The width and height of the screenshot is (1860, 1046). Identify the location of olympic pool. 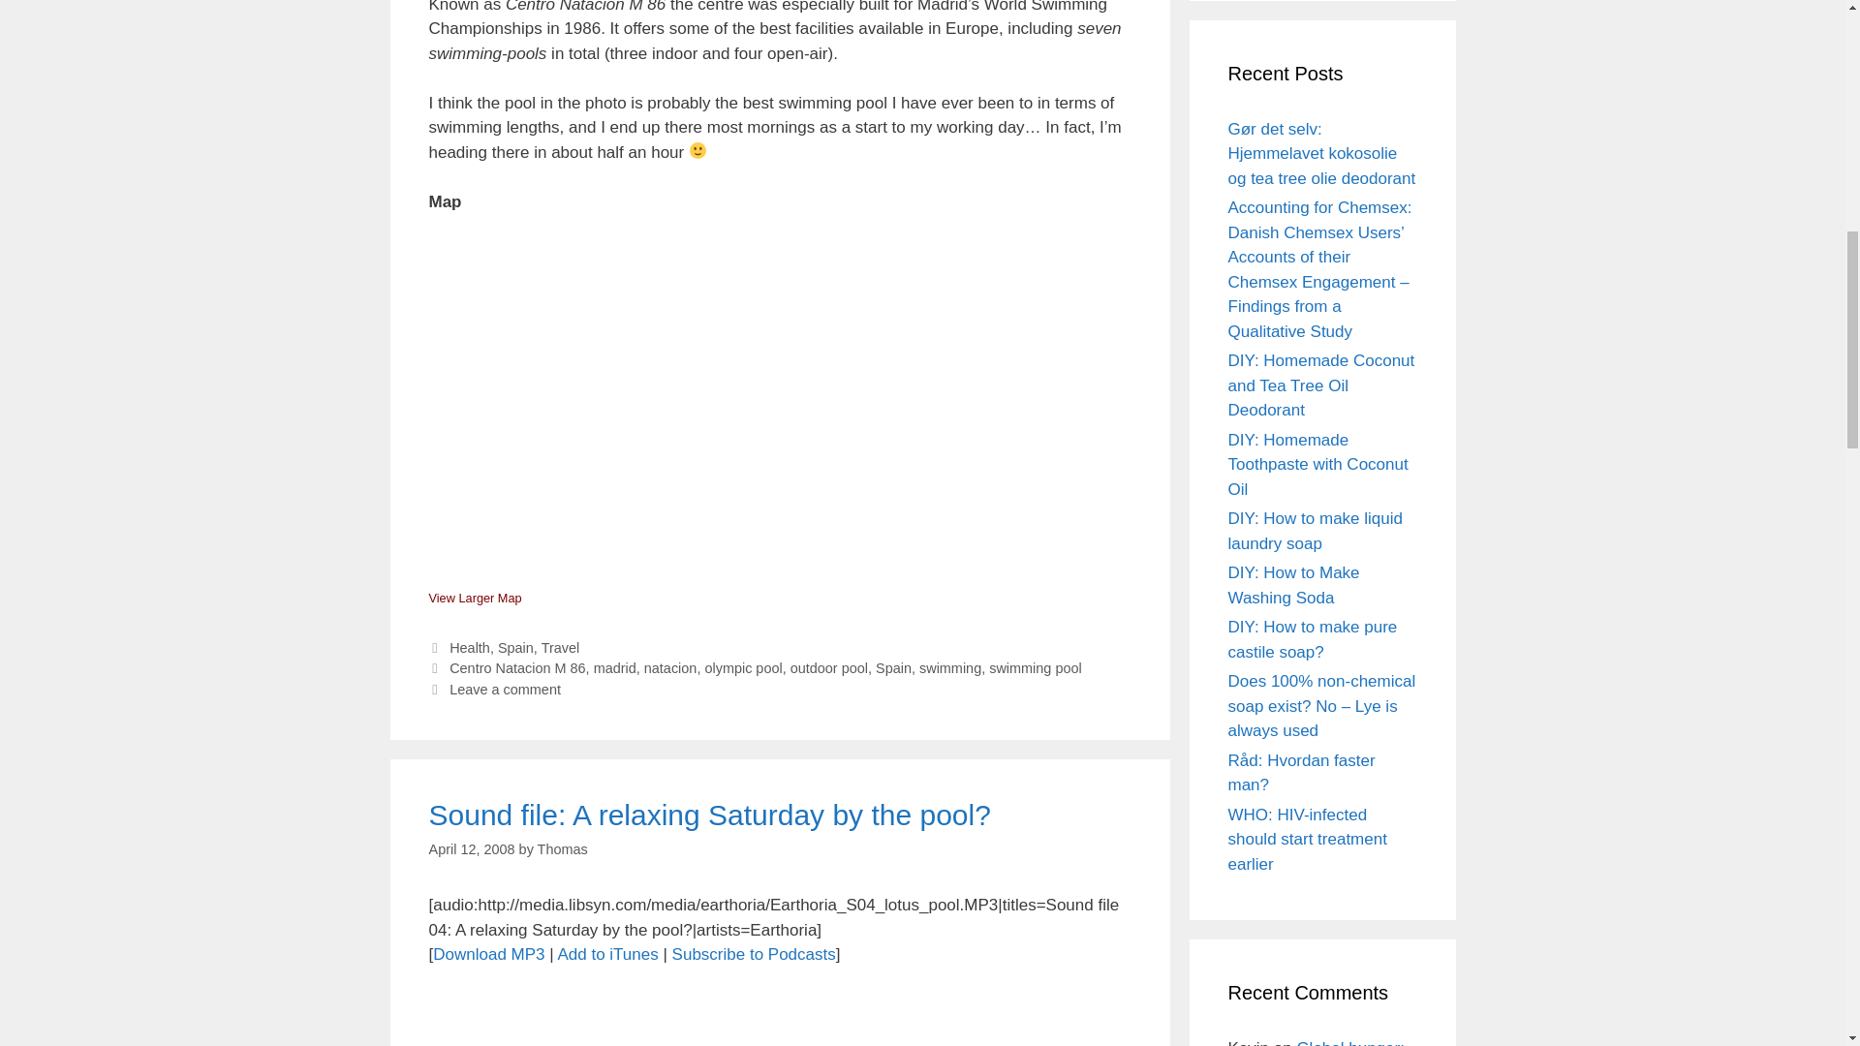
(742, 667).